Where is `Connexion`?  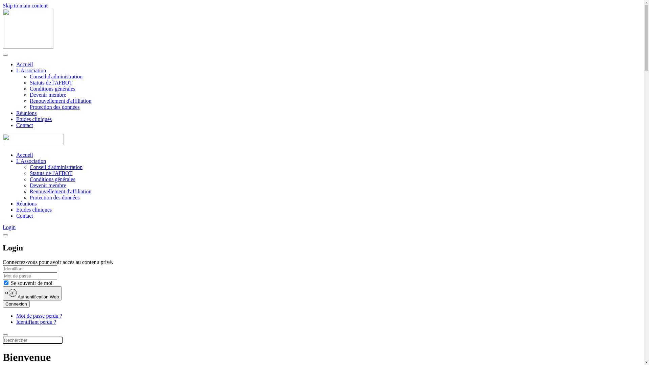
Connexion is located at coordinates (16, 304).